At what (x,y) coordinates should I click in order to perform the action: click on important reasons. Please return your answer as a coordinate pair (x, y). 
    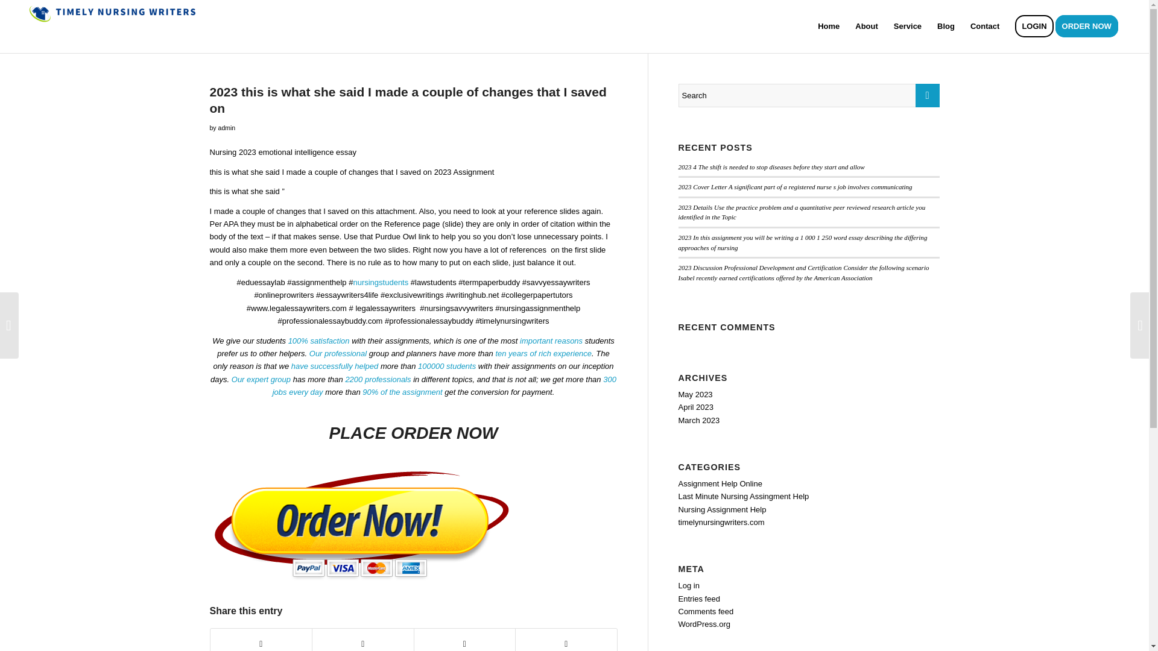
    Looking at the image, I should click on (551, 341).